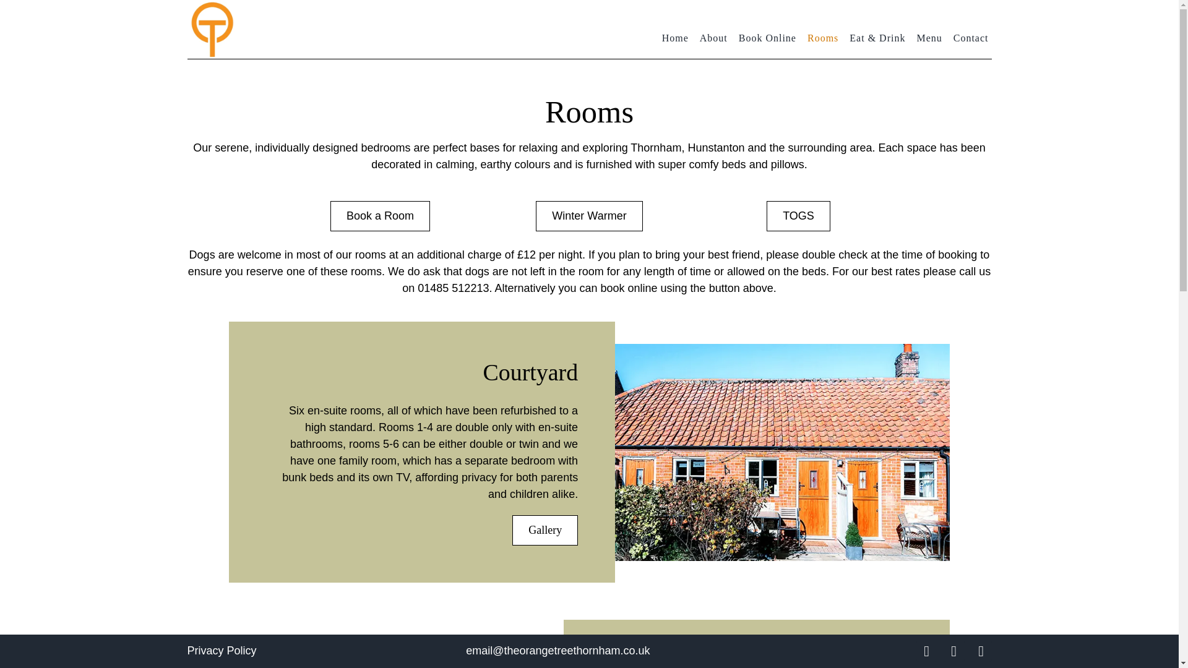  I want to click on Book Online, so click(767, 32).